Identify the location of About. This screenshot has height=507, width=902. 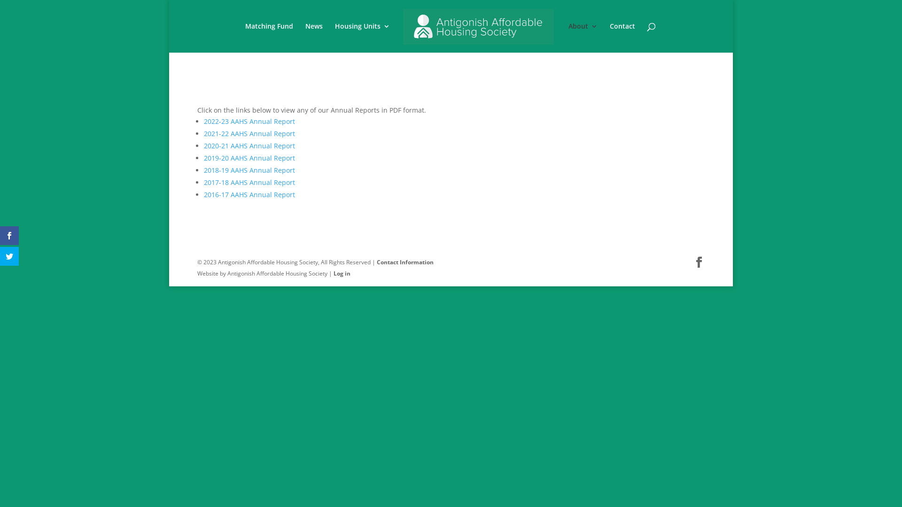
(583, 38).